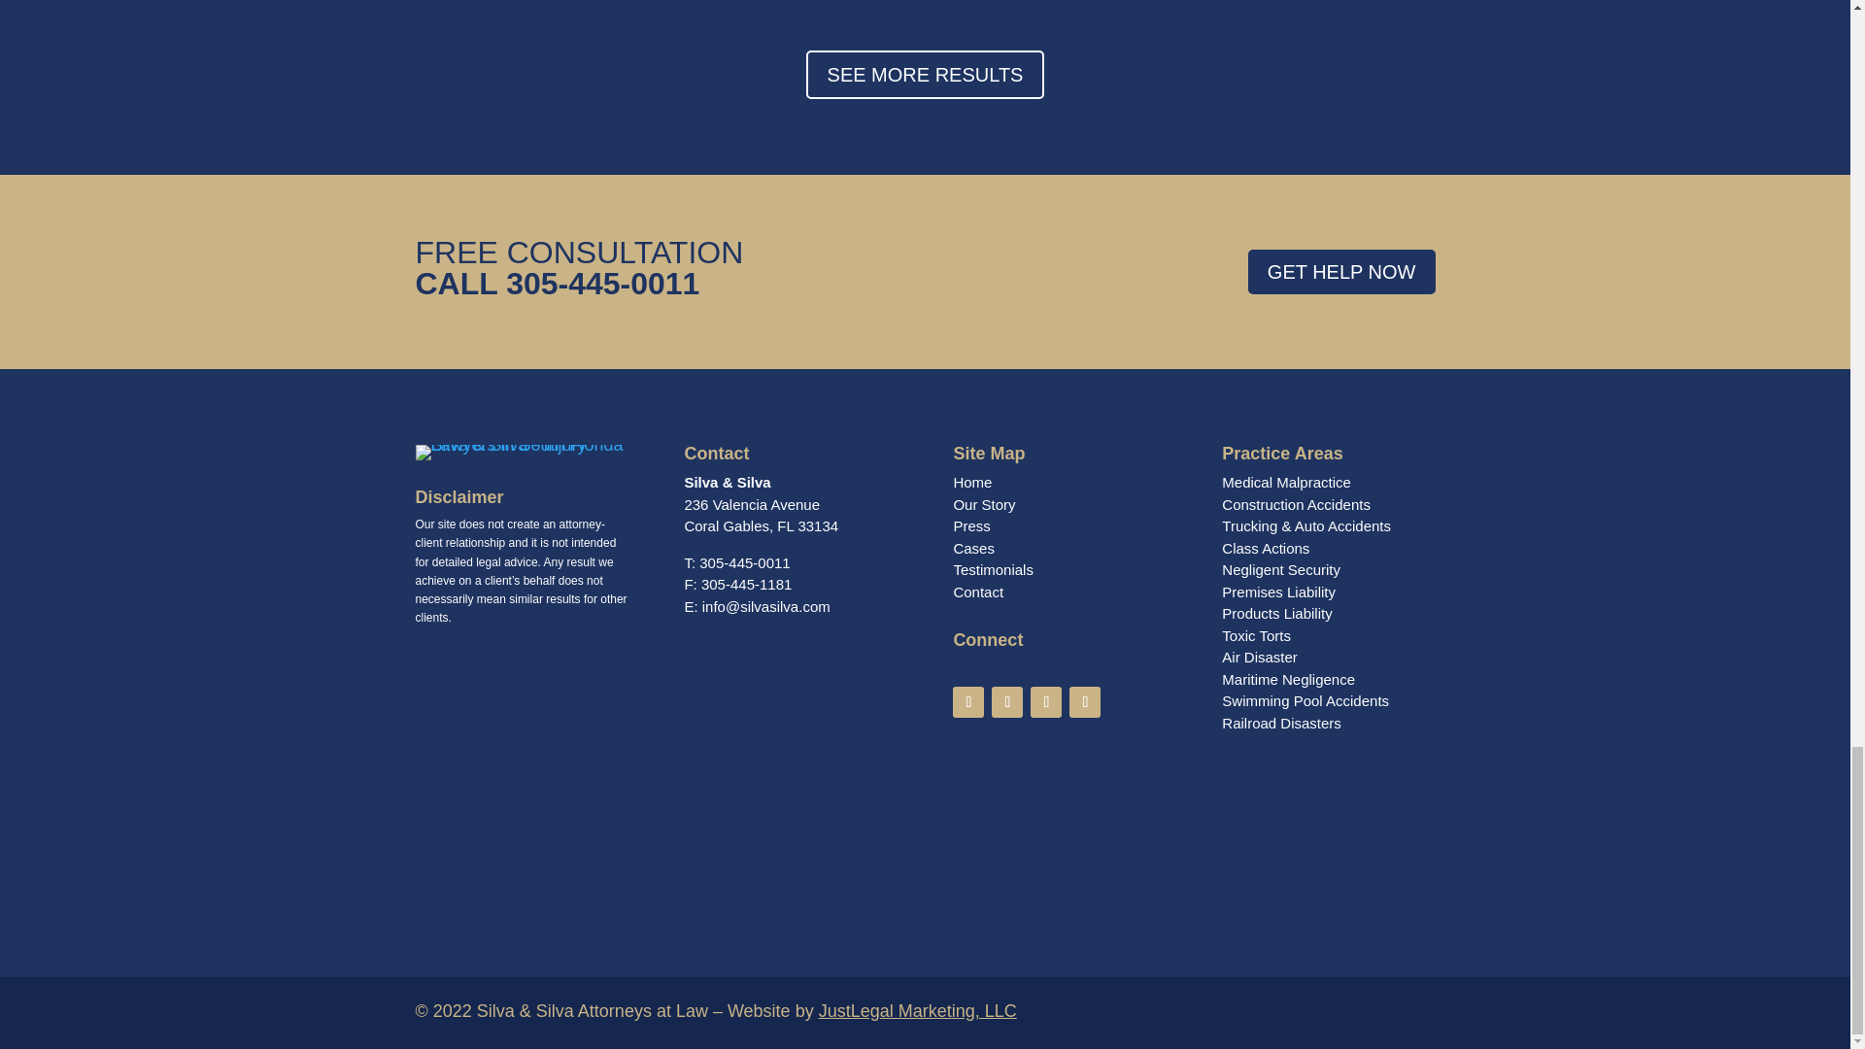  I want to click on 305-445-0011, so click(968, 701).